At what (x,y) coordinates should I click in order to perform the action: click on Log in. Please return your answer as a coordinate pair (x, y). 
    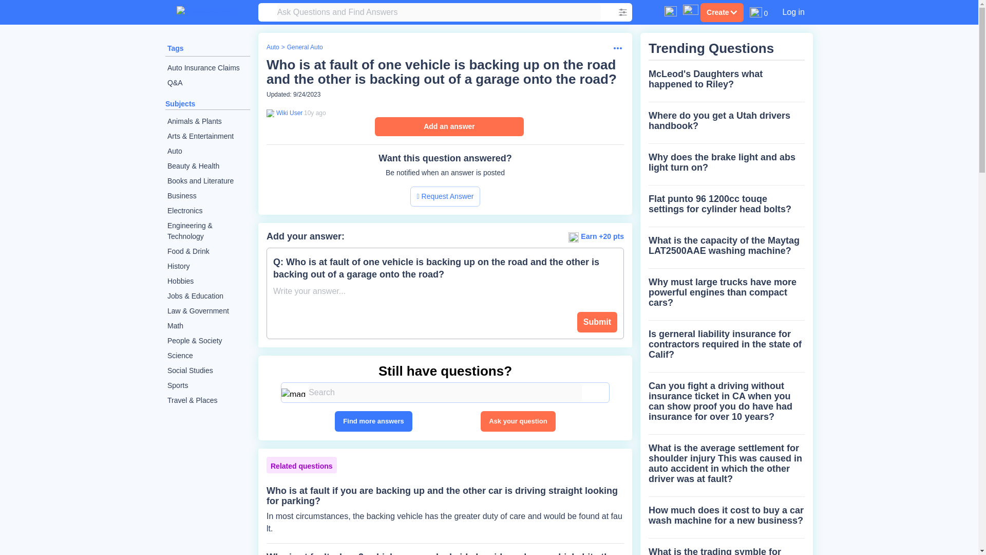
    Looking at the image, I should click on (793, 12).